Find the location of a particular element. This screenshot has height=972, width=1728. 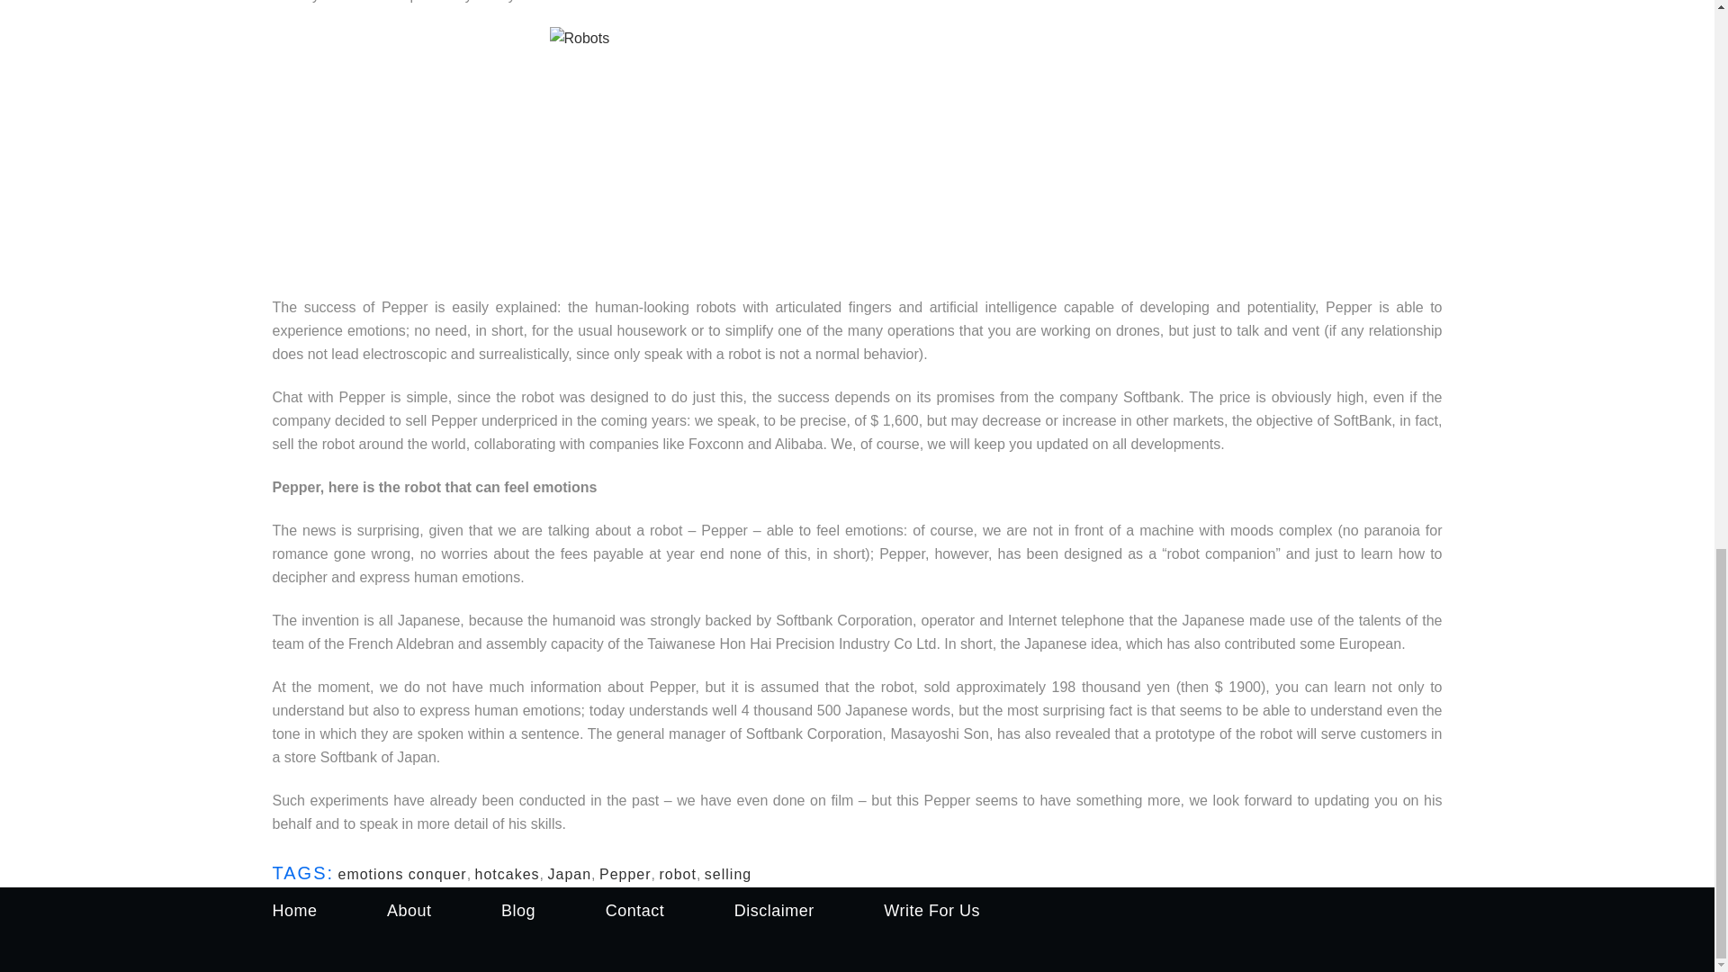

robot is located at coordinates (677, 874).